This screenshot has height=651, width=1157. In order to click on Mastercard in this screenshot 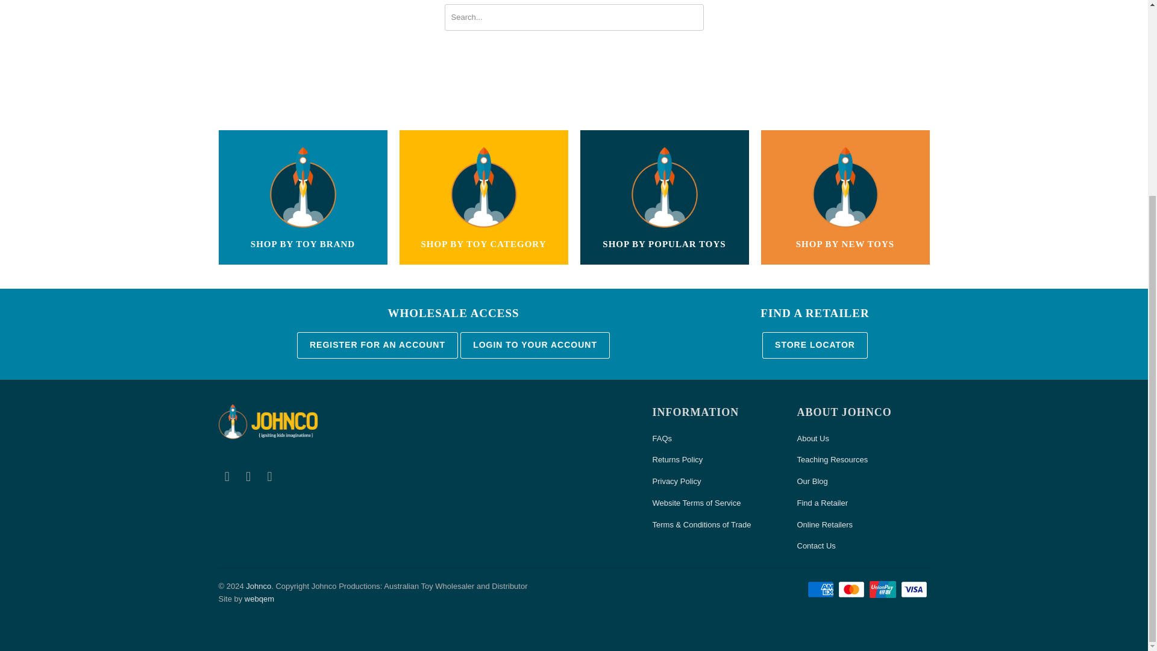, I will do `click(852, 590)`.